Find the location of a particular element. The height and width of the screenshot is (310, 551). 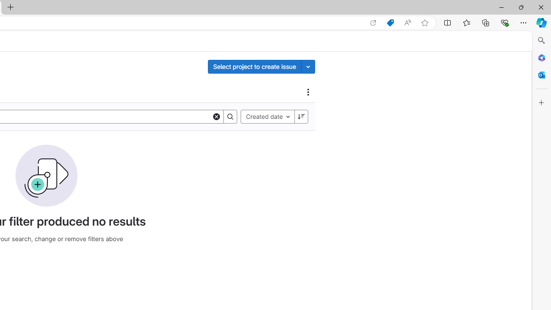

Select project to create issue is located at coordinates (254, 66).